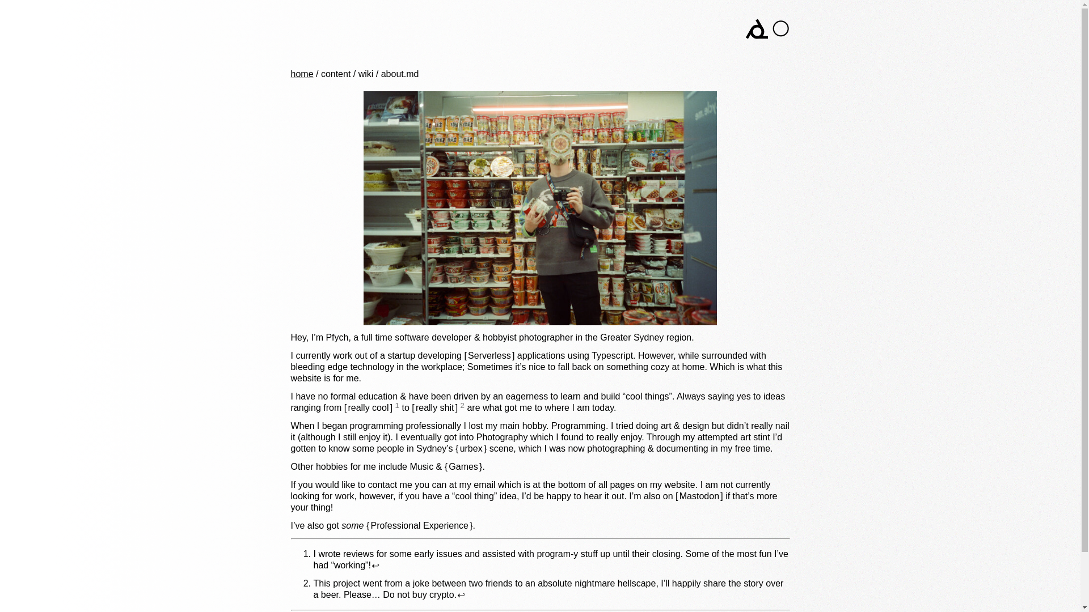 The height and width of the screenshot is (612, 1089). What do you see at coordinates (463, 466) in the screenshot?
I see `Games` at bounding box center [463, 466].